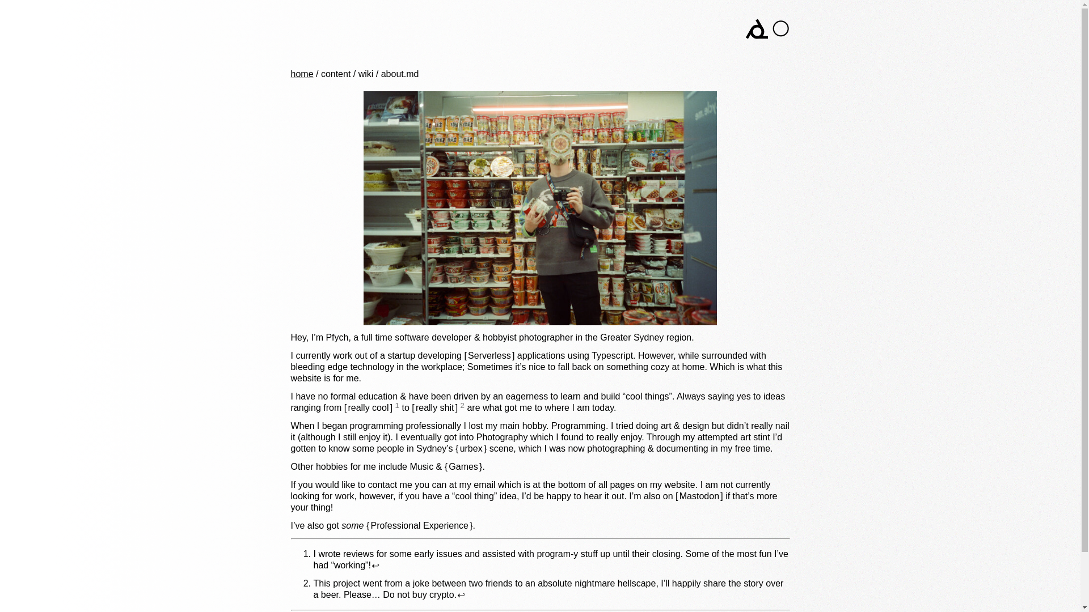 The height and width of the screenshot is (612, 1089). What do you see at coordinates (463, 466) in the screenshot?
I see `Games` at bounding box center [463, 466].